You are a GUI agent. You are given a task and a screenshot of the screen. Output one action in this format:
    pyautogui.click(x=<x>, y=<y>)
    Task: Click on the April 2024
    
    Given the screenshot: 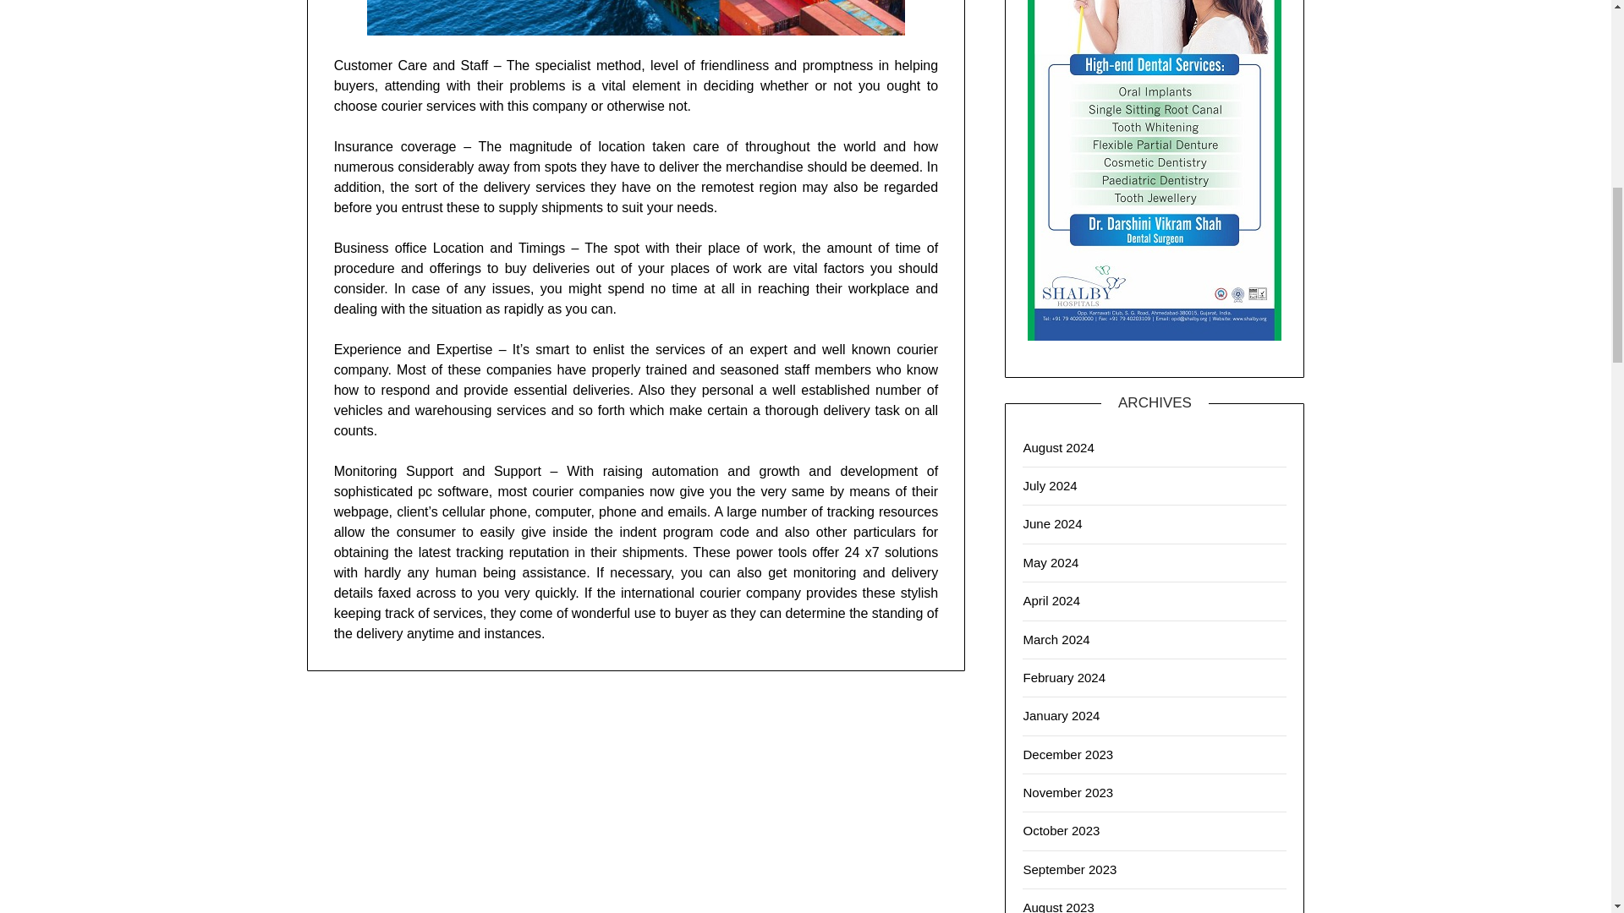 What is the action you would take?
    pyautogui.click(x=1051, y=600)
    